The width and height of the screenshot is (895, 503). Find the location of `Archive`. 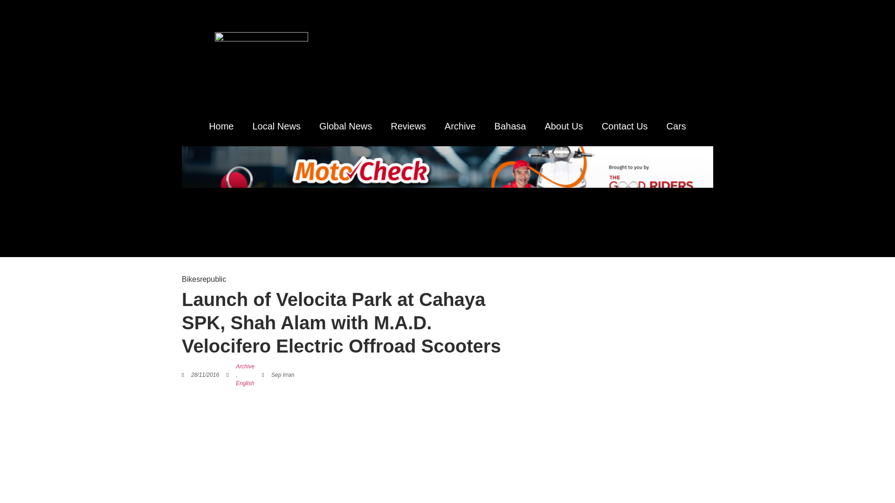

Archive is located at coordinates (245, 366).